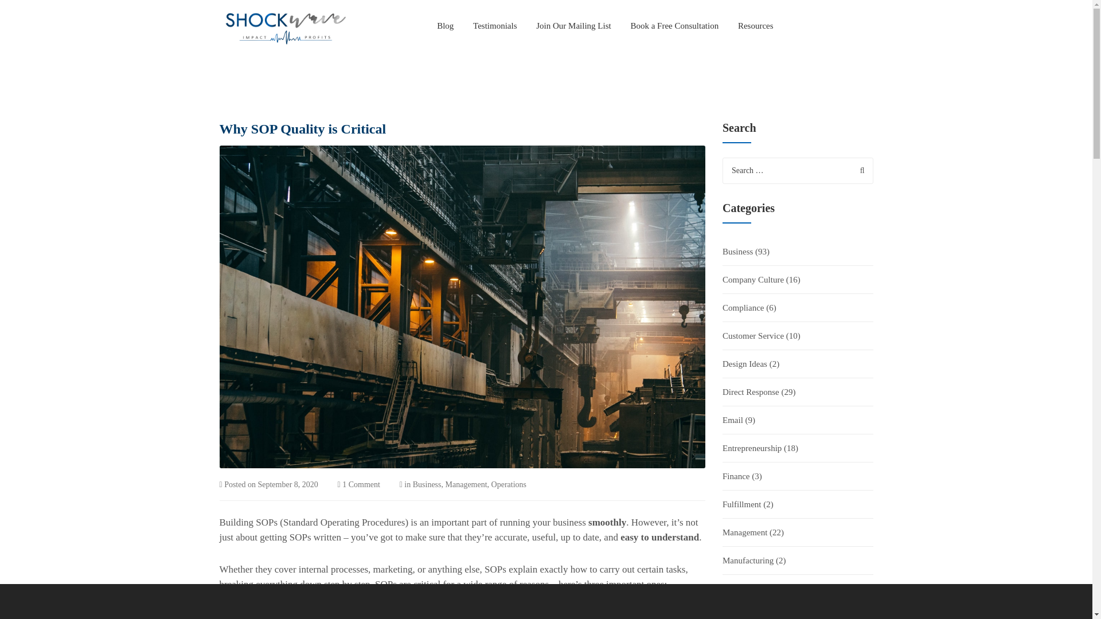 The height and width of the screenshot is (619, 1101). Describe the element at coordinates (674, 25) in the screenshot. I see `Book a Free Consultation` at that location.